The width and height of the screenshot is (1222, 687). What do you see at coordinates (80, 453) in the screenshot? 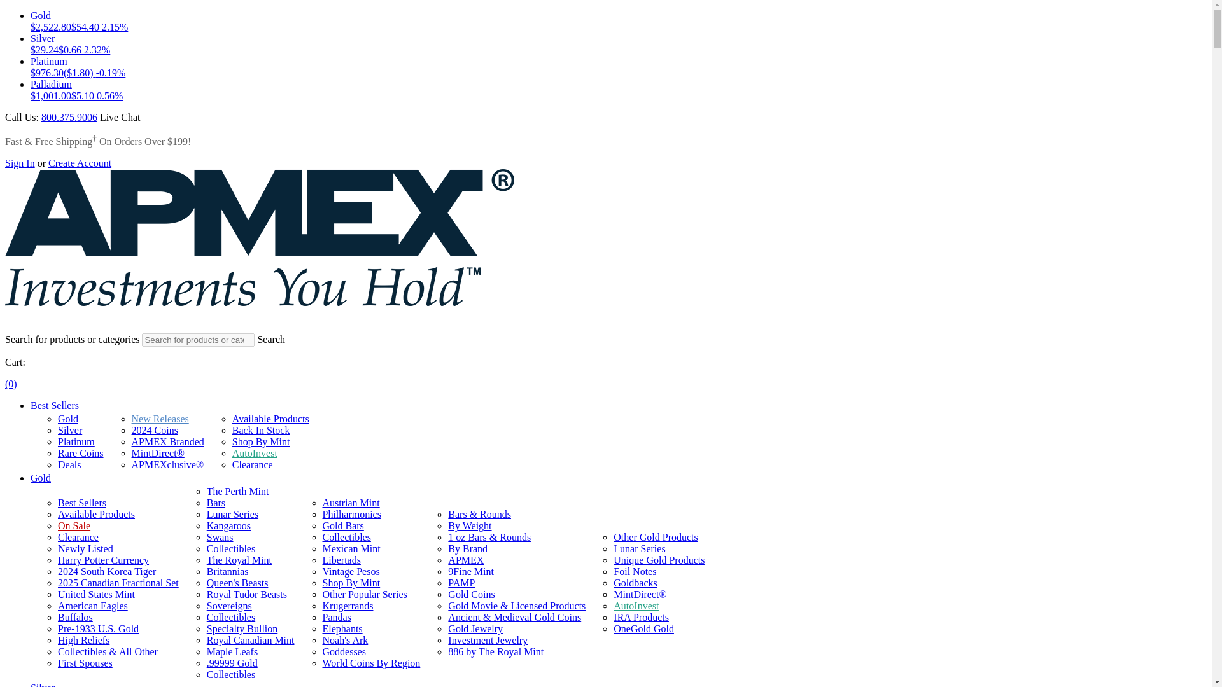
I see `Rare Coins` at bounding box center [80, 453].